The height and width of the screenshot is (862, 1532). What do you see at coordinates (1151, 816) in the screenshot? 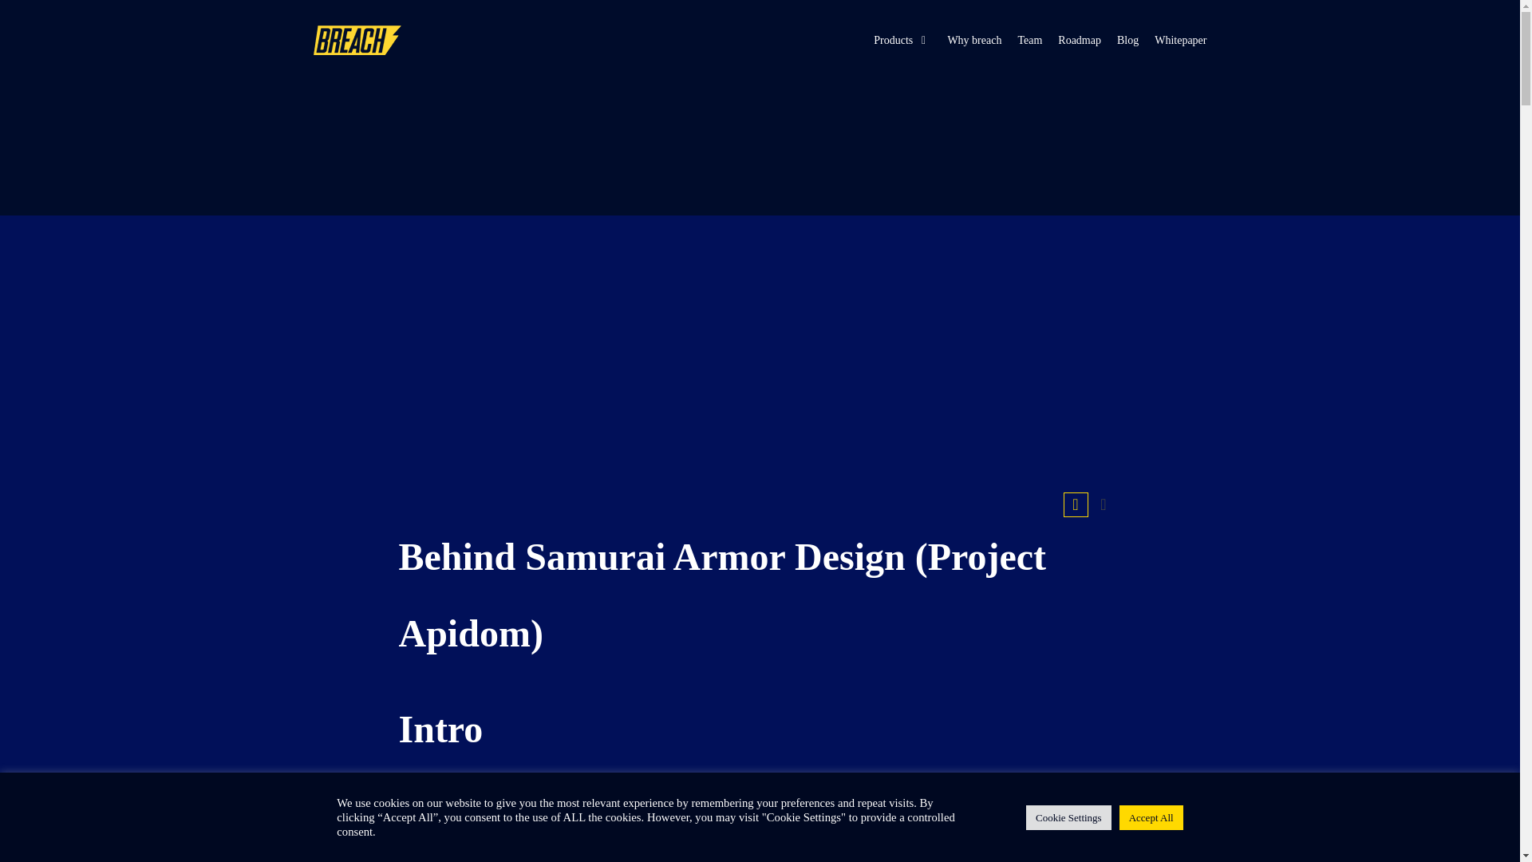
I see `Accept All` at bounding box center [1151, 816].